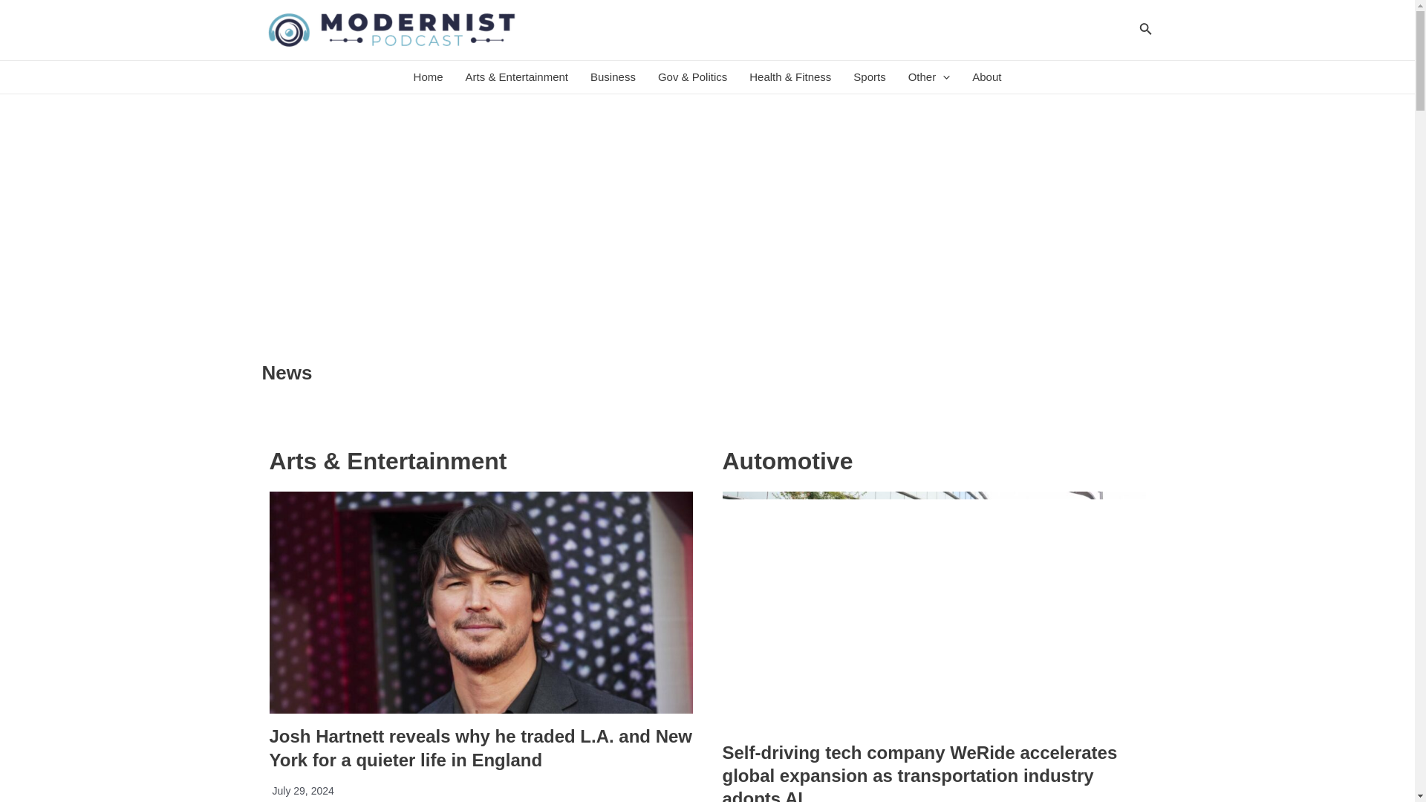 The height and width of the screenshot is (802, 1426). Describe the element at coordinates (428, 77) in the screenshot. I see `Home` at that location.